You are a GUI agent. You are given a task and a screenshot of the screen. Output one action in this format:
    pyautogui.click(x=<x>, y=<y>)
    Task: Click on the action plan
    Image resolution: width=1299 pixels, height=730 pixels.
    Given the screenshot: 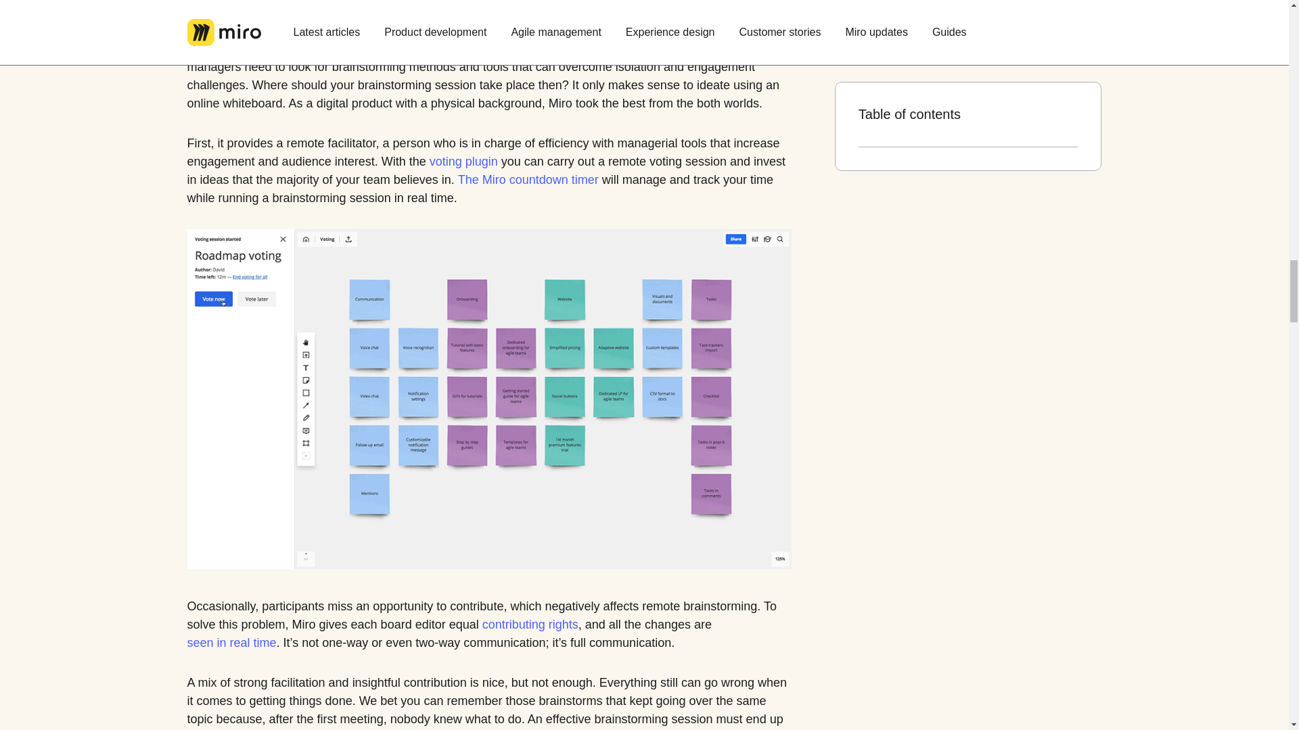 What is the action you would take?
    pyautogui.click(x=258, y=729)
    